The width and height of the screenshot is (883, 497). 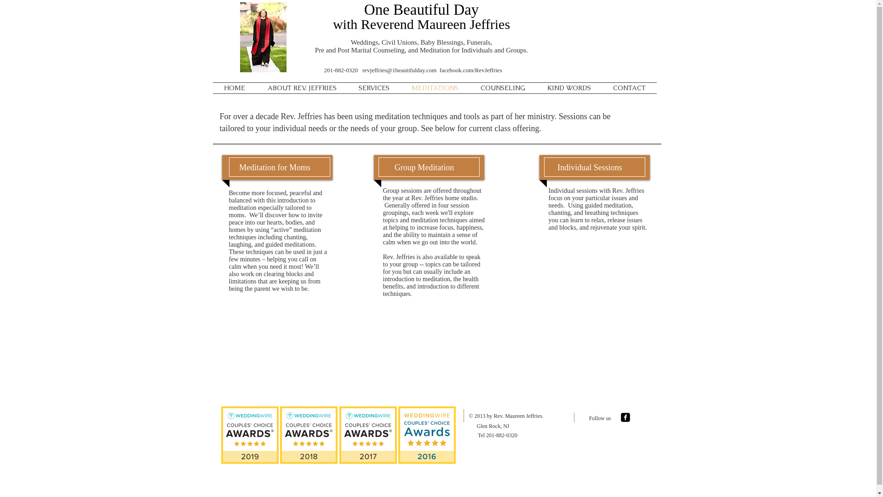 I want to click on Embedded Content, so click(x=374, y=435).